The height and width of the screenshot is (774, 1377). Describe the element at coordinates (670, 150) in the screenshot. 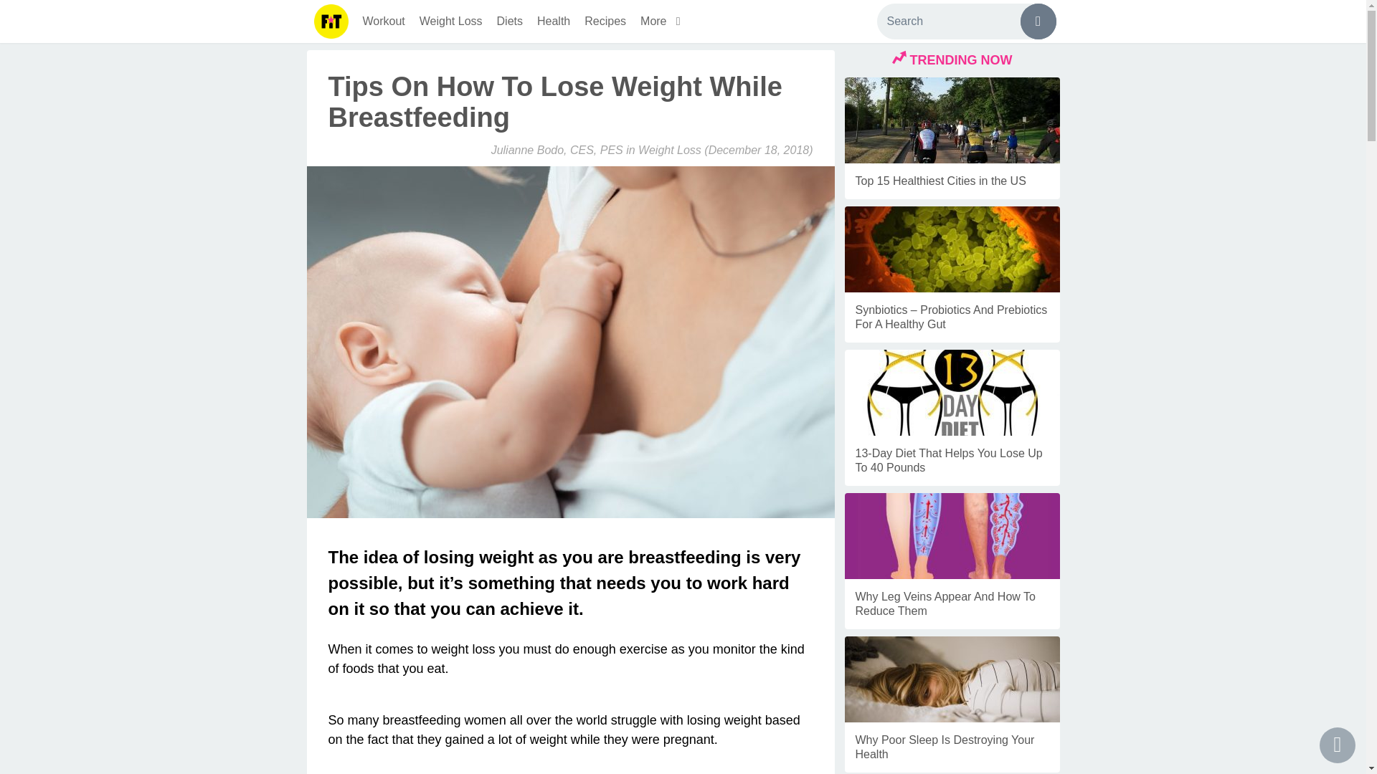

I see `Weight Loss` at that location.